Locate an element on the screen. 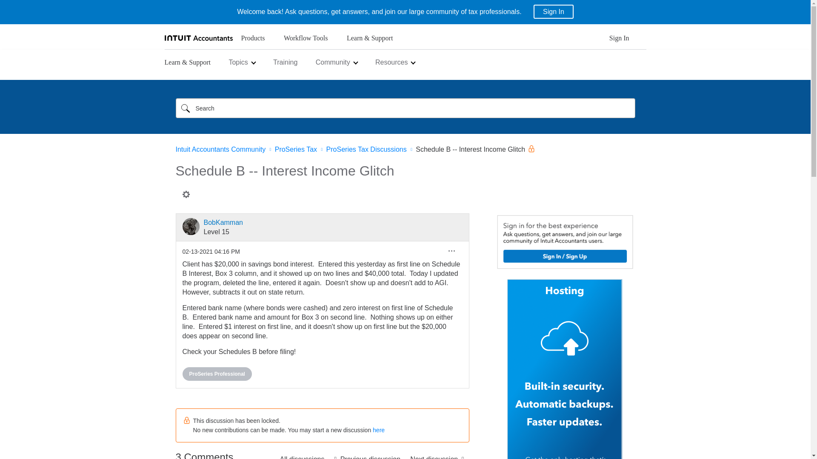  Show option menu is located at coordinates (186, 194).